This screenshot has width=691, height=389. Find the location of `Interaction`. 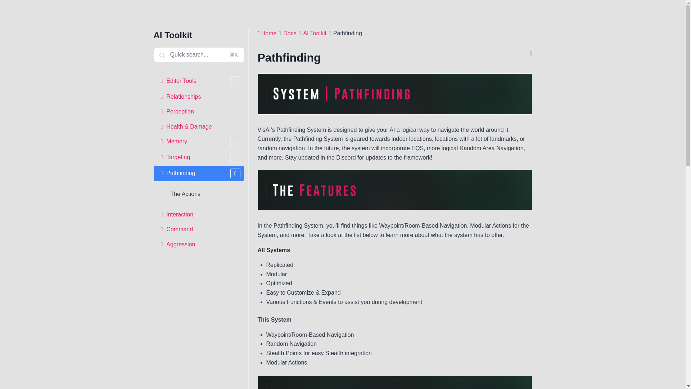

Interaction is located at coordinates (199, 214).